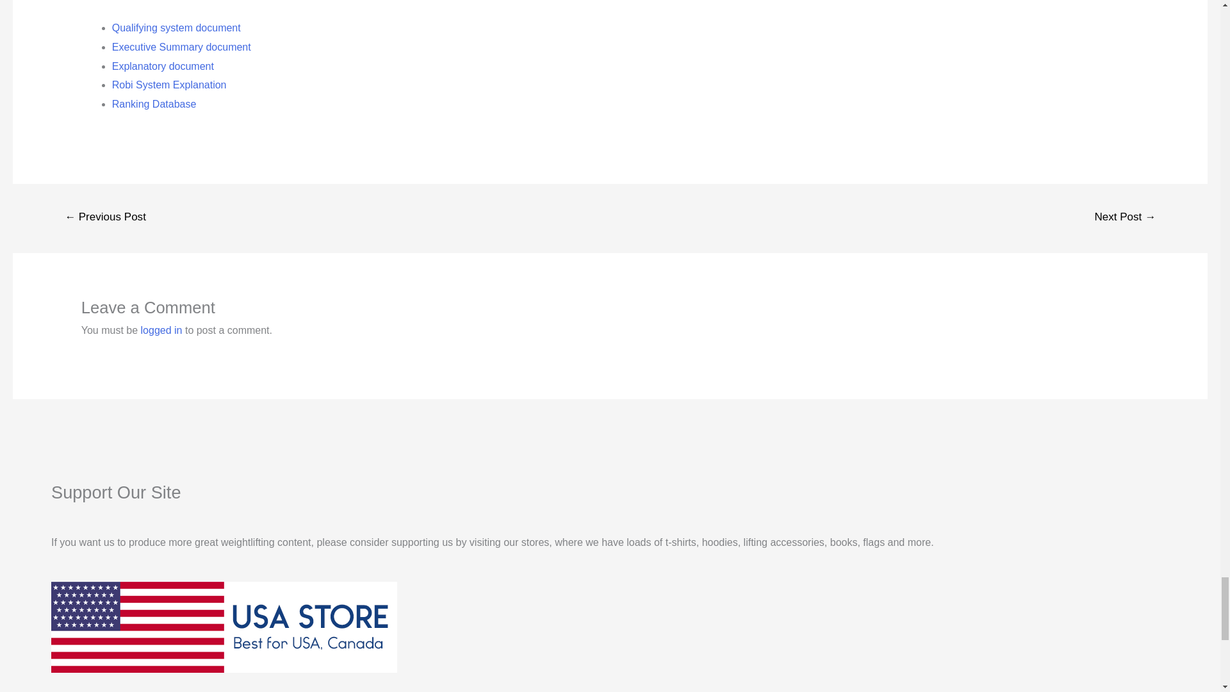 The height and width of the screenshot is (692, 1230). I want to click on logged in, so click(161, 329).